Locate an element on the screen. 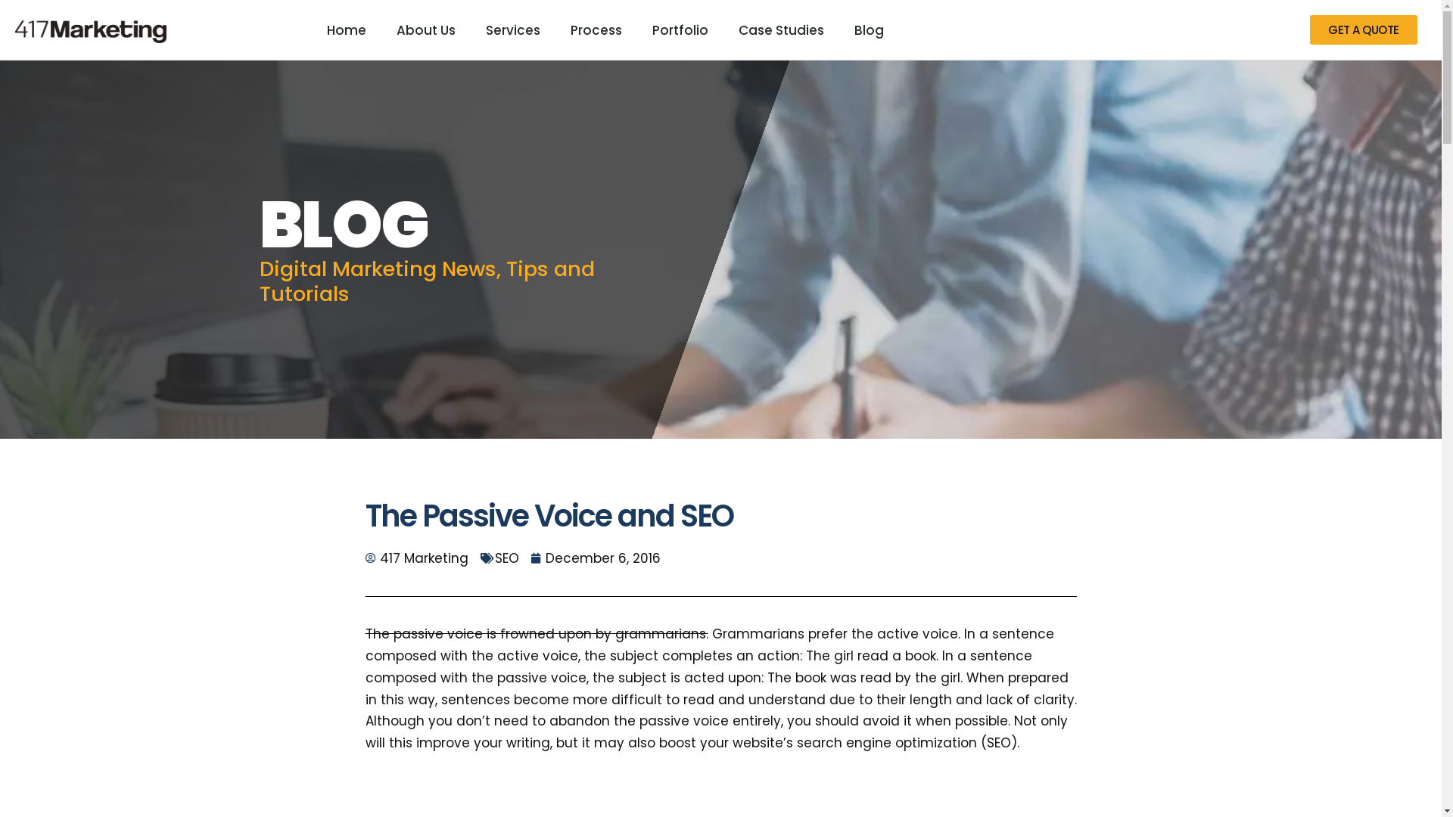 The image size is (1453, 817). Portfolio is located at coordinates (680, 30).